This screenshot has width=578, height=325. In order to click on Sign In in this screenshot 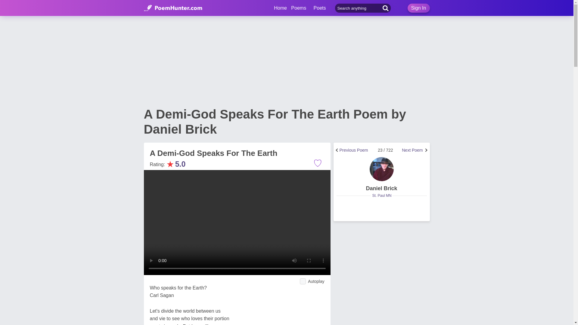, I will do `click(418, 8)`.